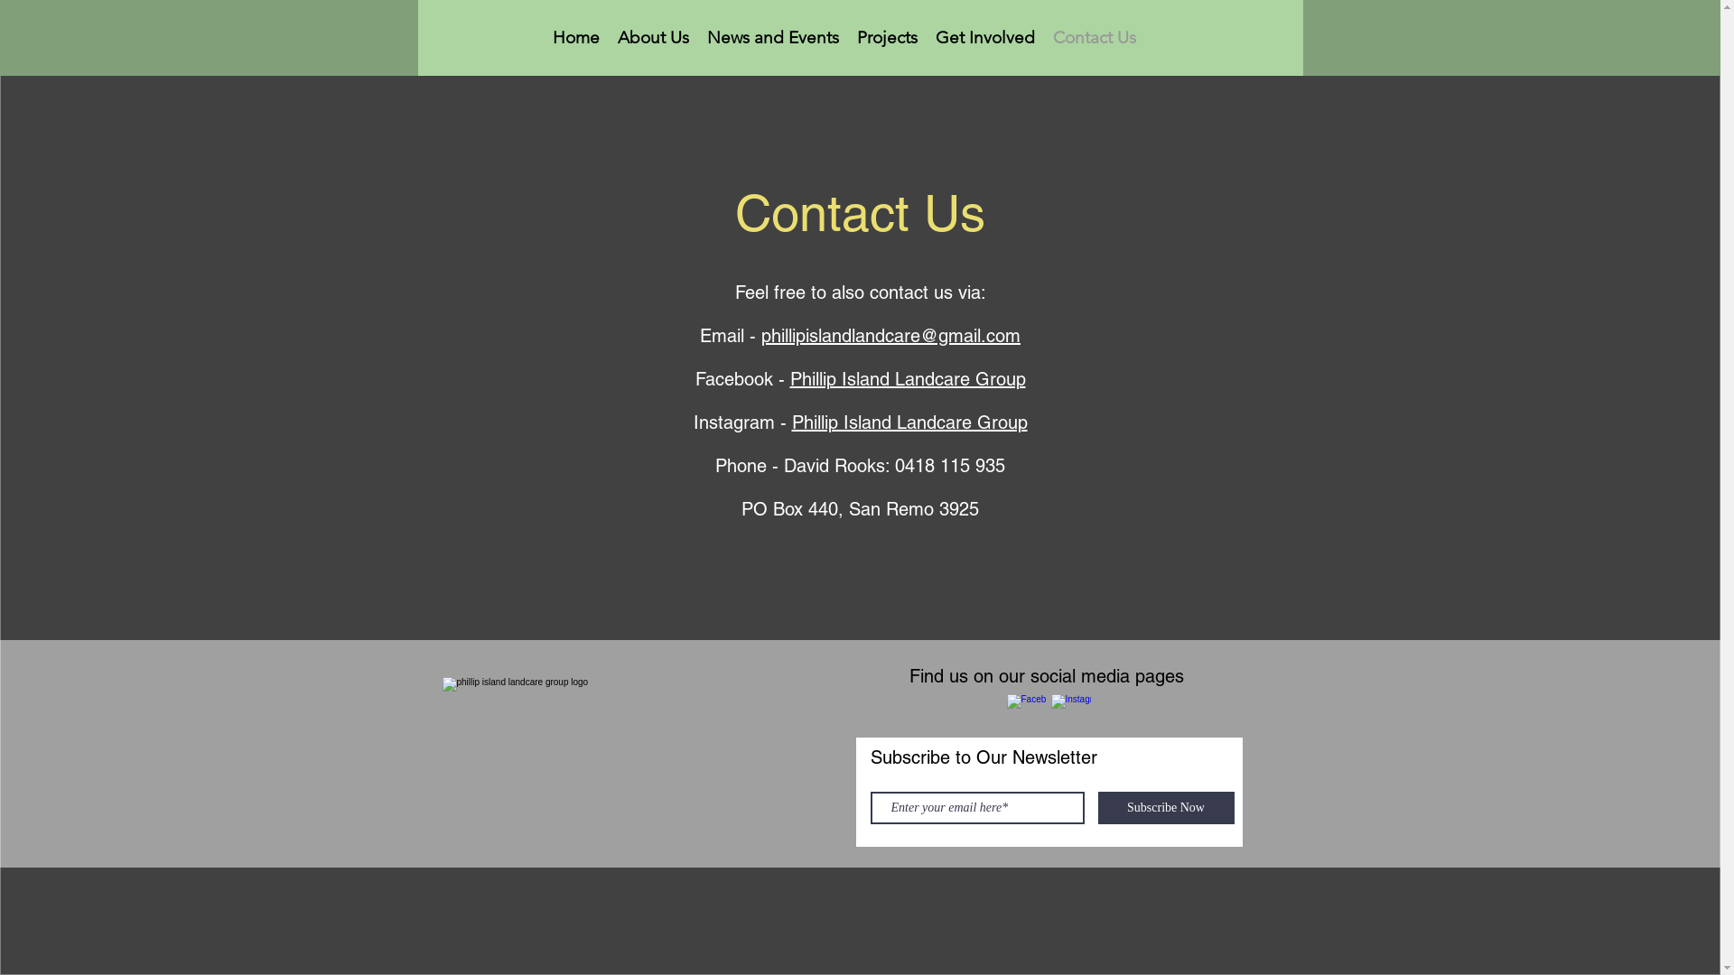 This screenshot has width=1734, height=975. What do you see at coordinates (907, 379) in the screenshot?
I see `Phillip Island Landcare Group` at bounding box center [907, 379].